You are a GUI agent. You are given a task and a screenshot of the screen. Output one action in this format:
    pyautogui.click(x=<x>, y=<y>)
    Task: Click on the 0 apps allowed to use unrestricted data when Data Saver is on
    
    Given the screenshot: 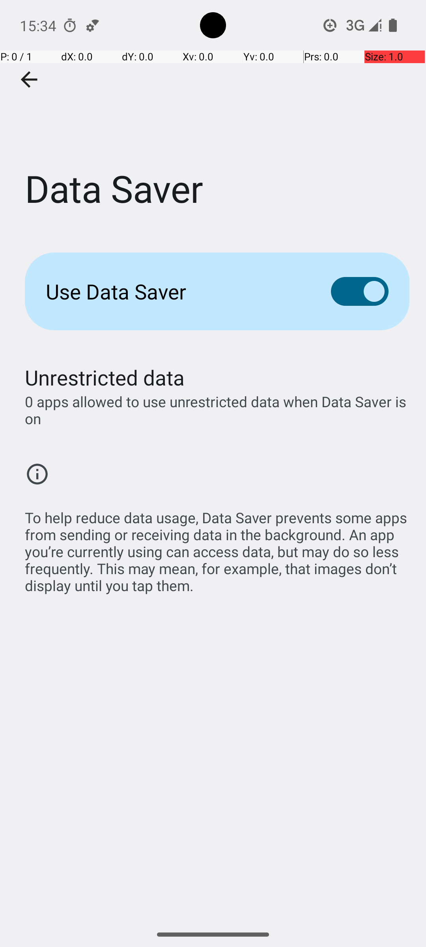 What is the action you would take?
    pyautogui.click(x=217, y=410)
    